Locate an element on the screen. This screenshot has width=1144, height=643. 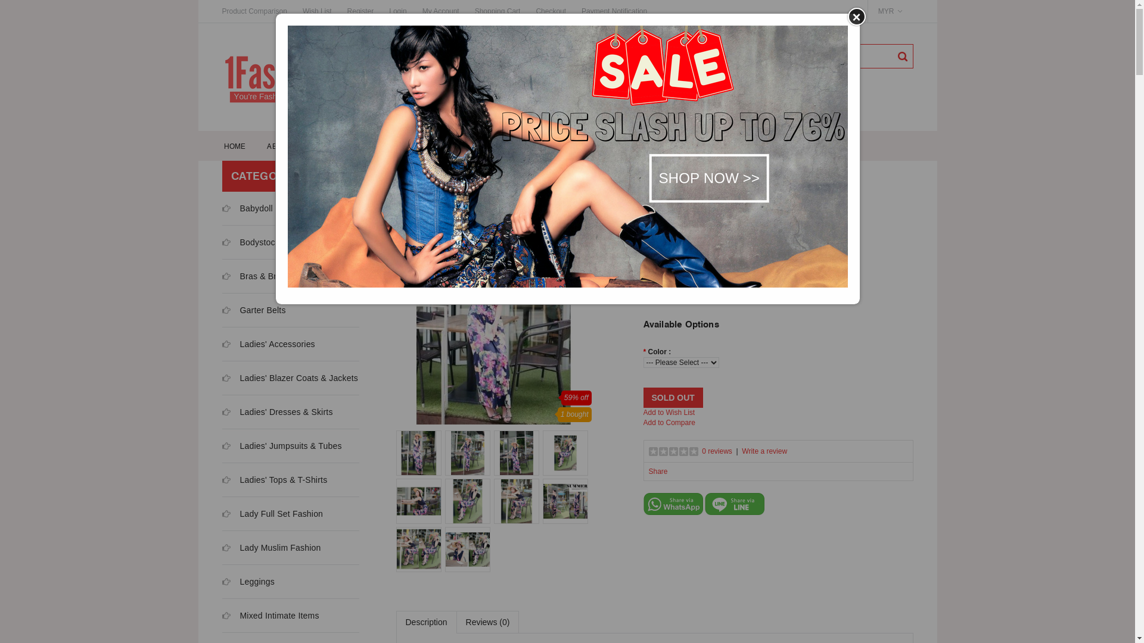
Fashion Bohemian Floral Design Long Maxi Dress is located at coordinates (469, 550).